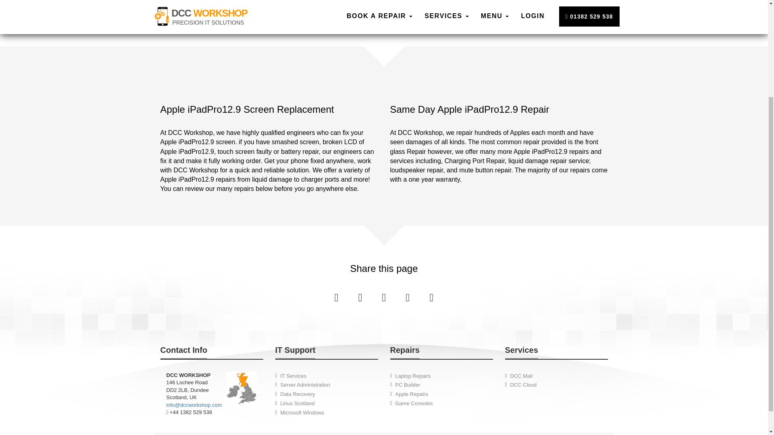 This screenshot has height=435, width=774. I want to click on Print, so click(431, 297).